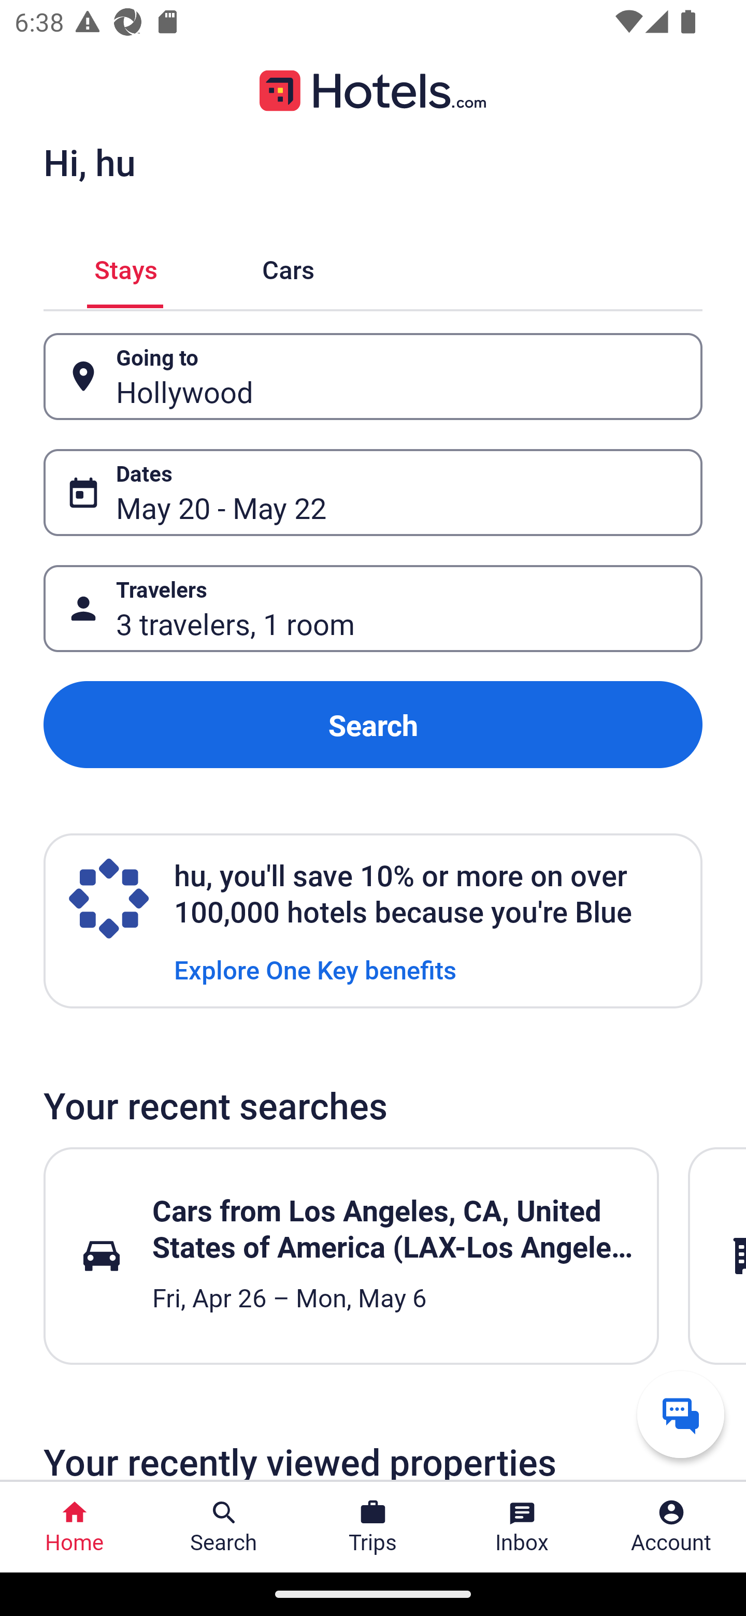 This screenshot has width=746, height=1616. I want to click on Dates Button May 20 - May 22, so click(373, 493).